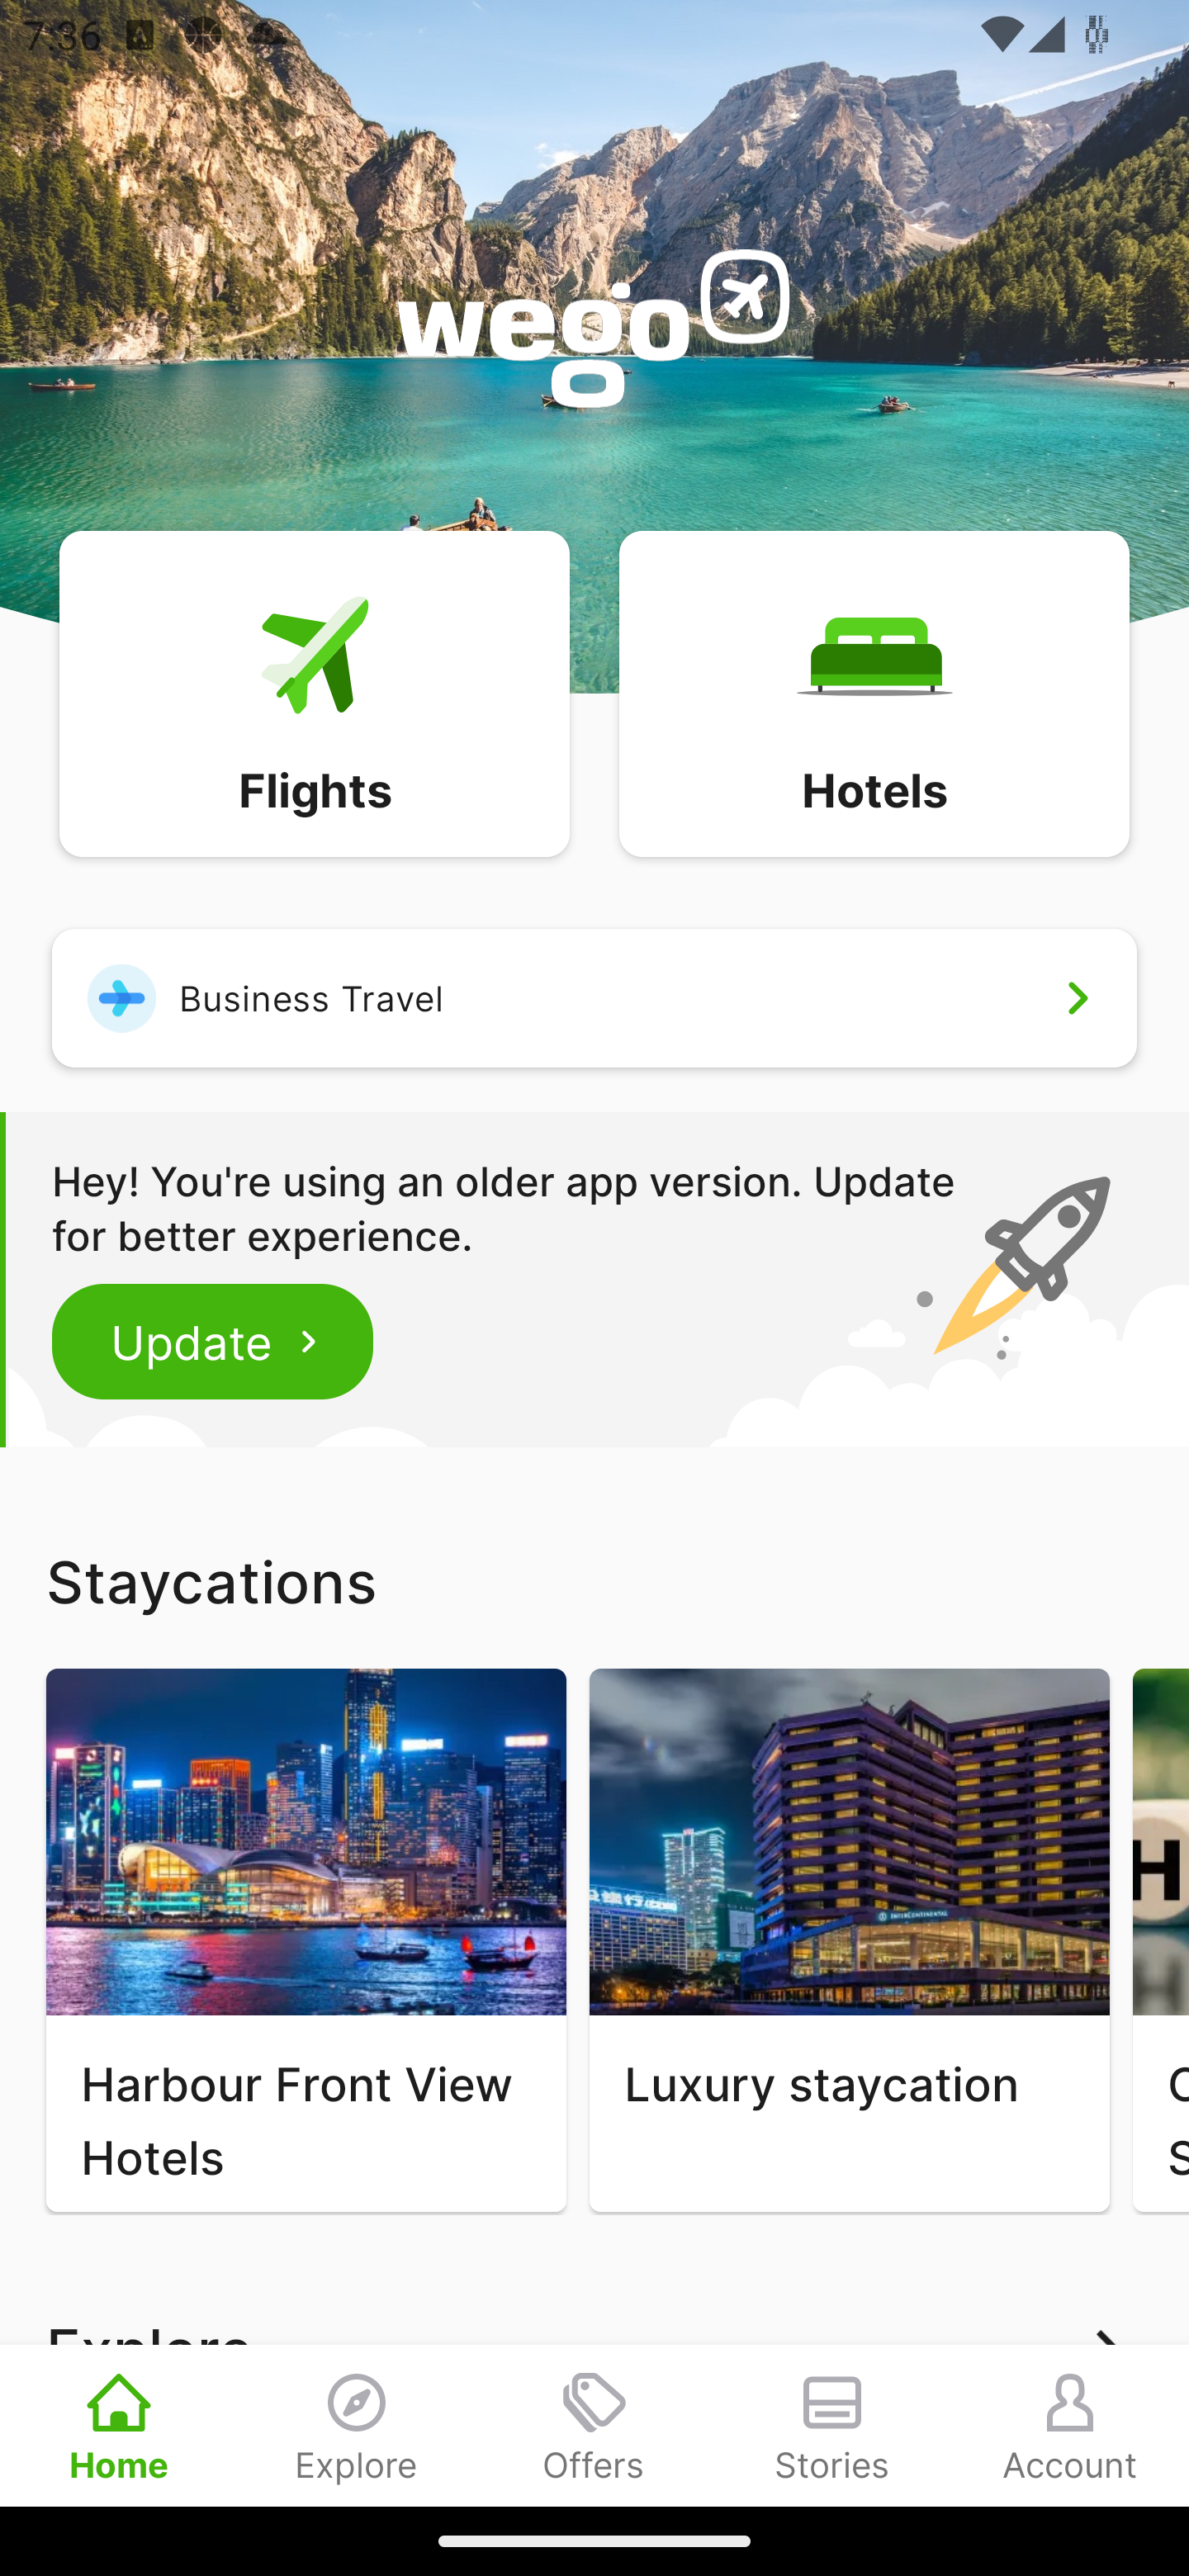  What do you see at coordinates (1070, 2425) in the screenshot?
I see `Account` at bounding box center [1070, 2425].